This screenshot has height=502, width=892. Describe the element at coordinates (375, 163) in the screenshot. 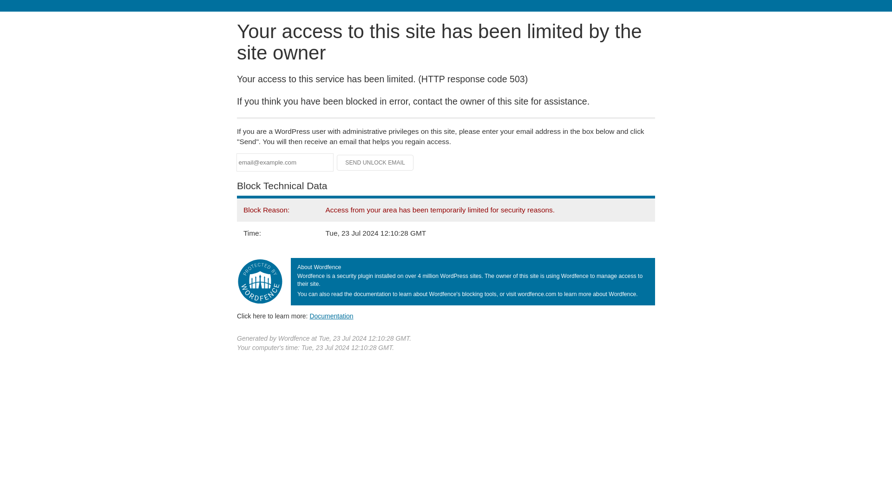

I see `Send Unlock Email` at that location.